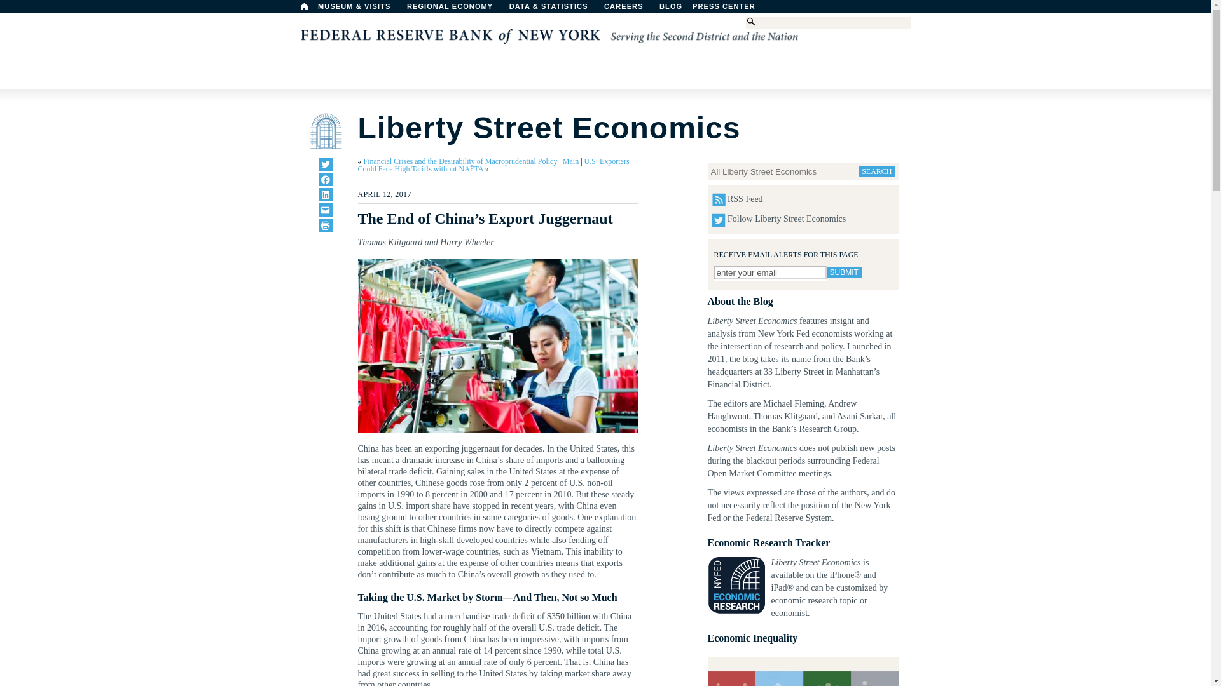 The height and width of the screenshot is (686, 1221). What do you see at coordinates (730, 10) in the screenshot?
I see `PRESS CENTER` at bounding box center [730, 10].